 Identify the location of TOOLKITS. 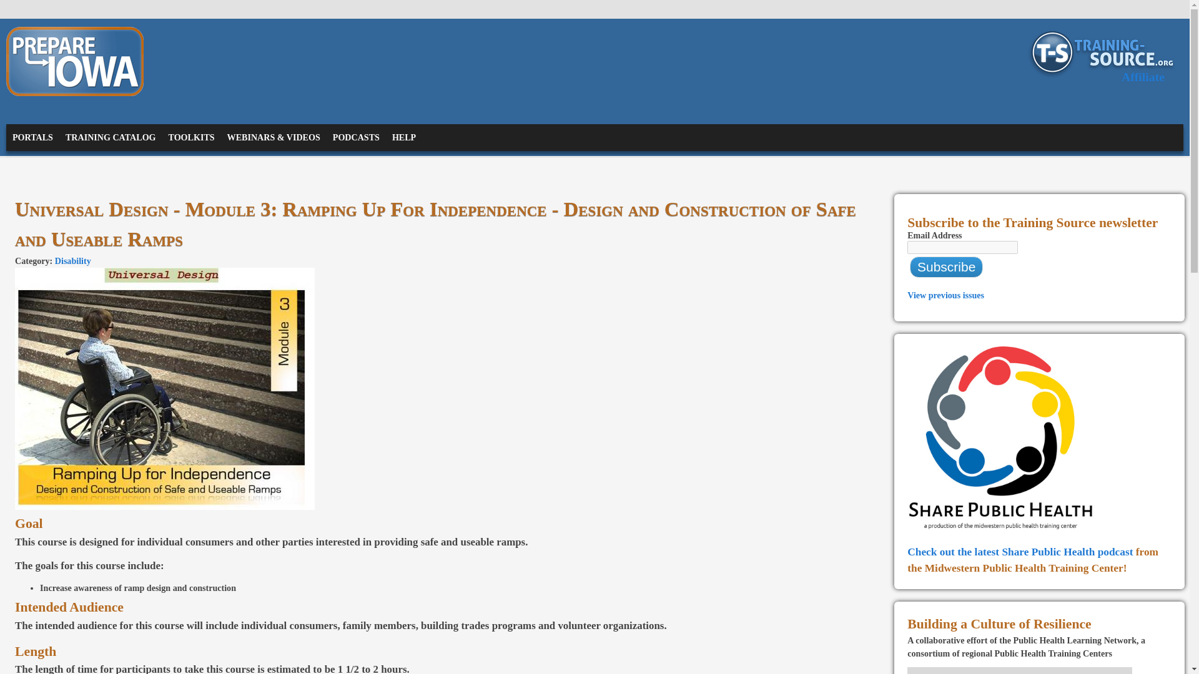
(191, 137).